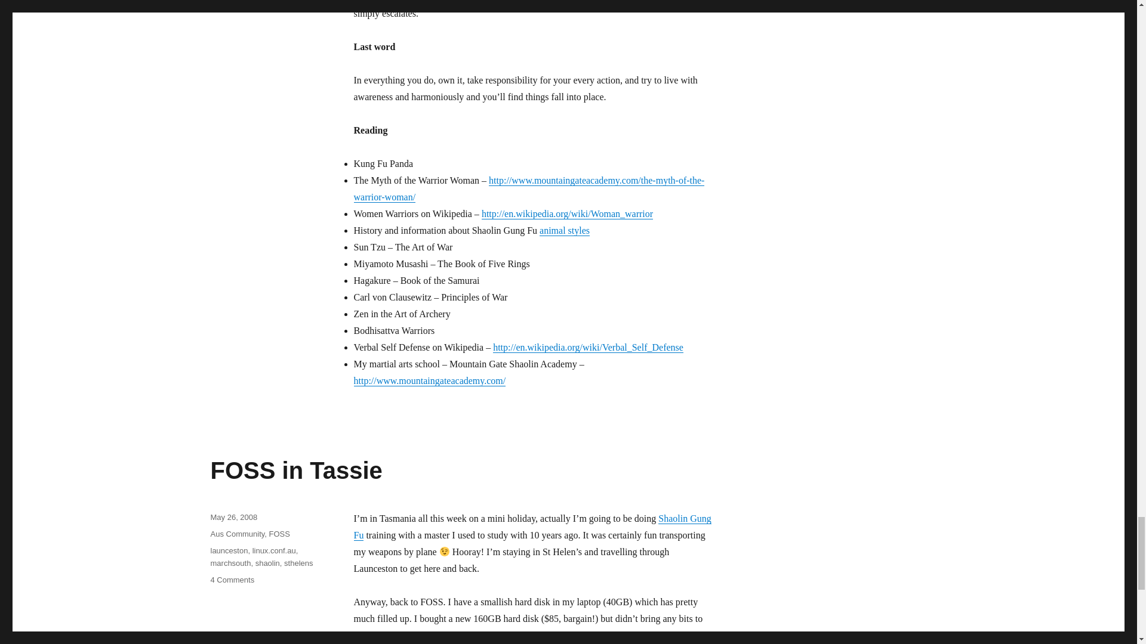 The height and width of the screenshot is (644, 1146). I want to click on shaolin, so click(230, 563).